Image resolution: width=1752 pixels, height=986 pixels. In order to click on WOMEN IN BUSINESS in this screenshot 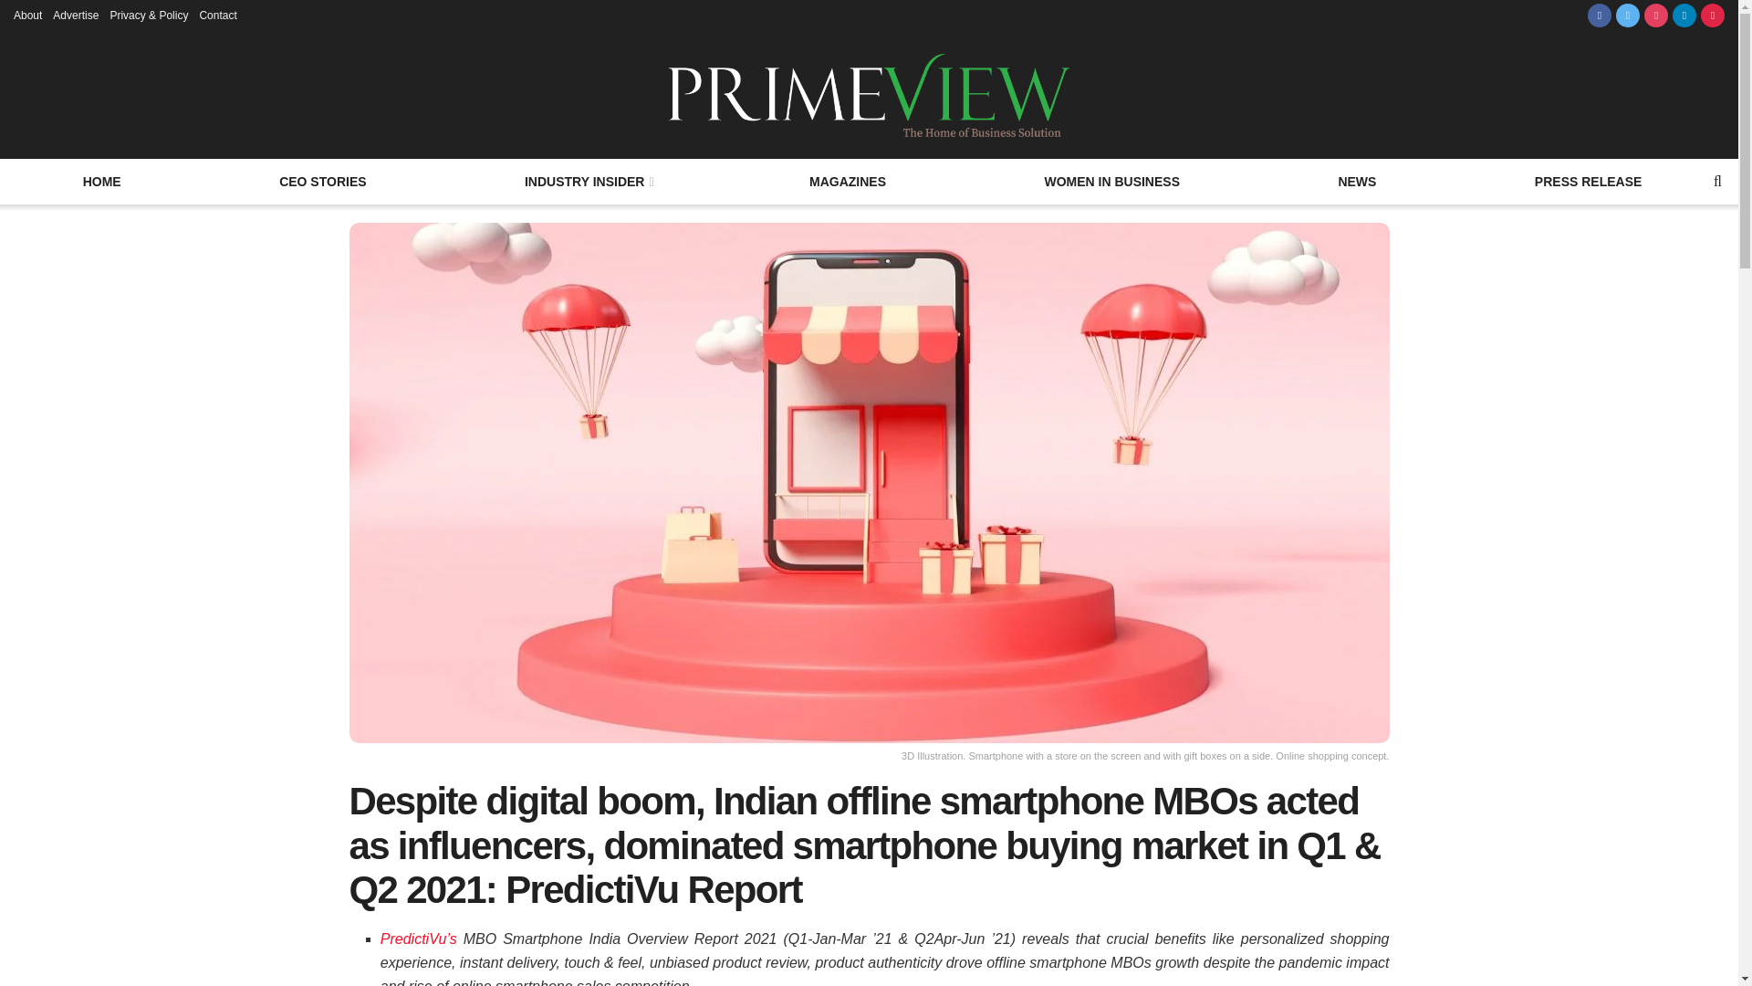, I will do `click(1111, 181)`.